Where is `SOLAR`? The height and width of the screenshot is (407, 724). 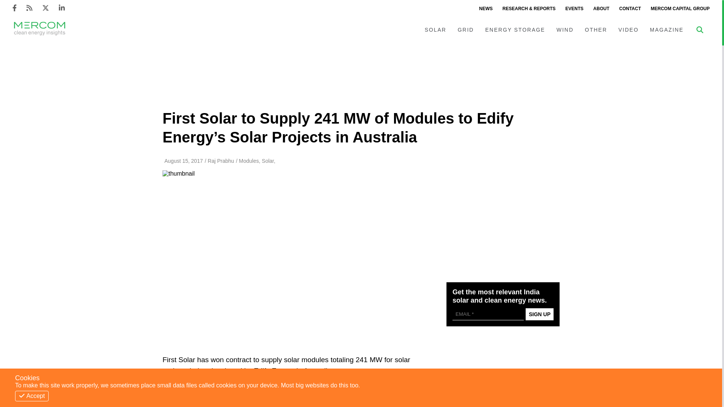 SOLAR is located at coordinates (435, 30).